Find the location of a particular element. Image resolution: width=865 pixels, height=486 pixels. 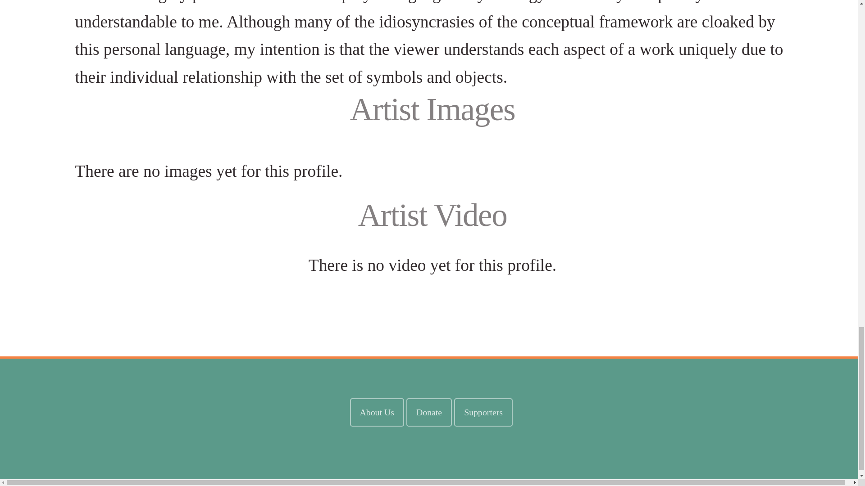

Donate is located at coordinates (429, 412).